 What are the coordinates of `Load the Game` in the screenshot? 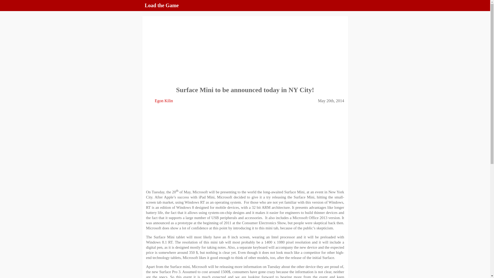 It's located at (162, 5).